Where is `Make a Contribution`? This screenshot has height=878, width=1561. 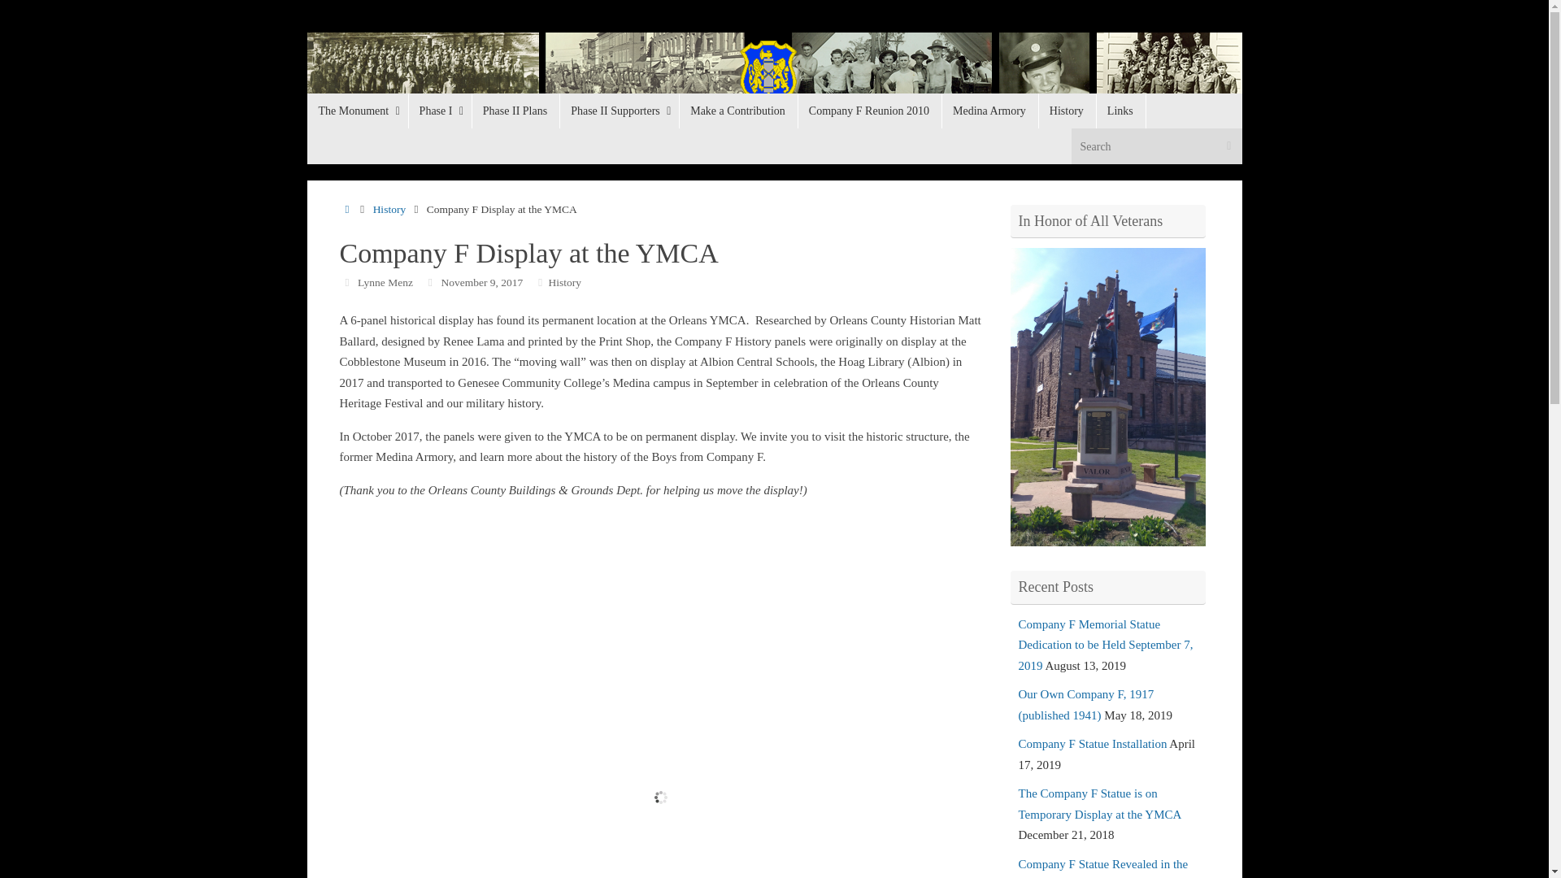 Make a Contribution is located at coordinates (738, 111).